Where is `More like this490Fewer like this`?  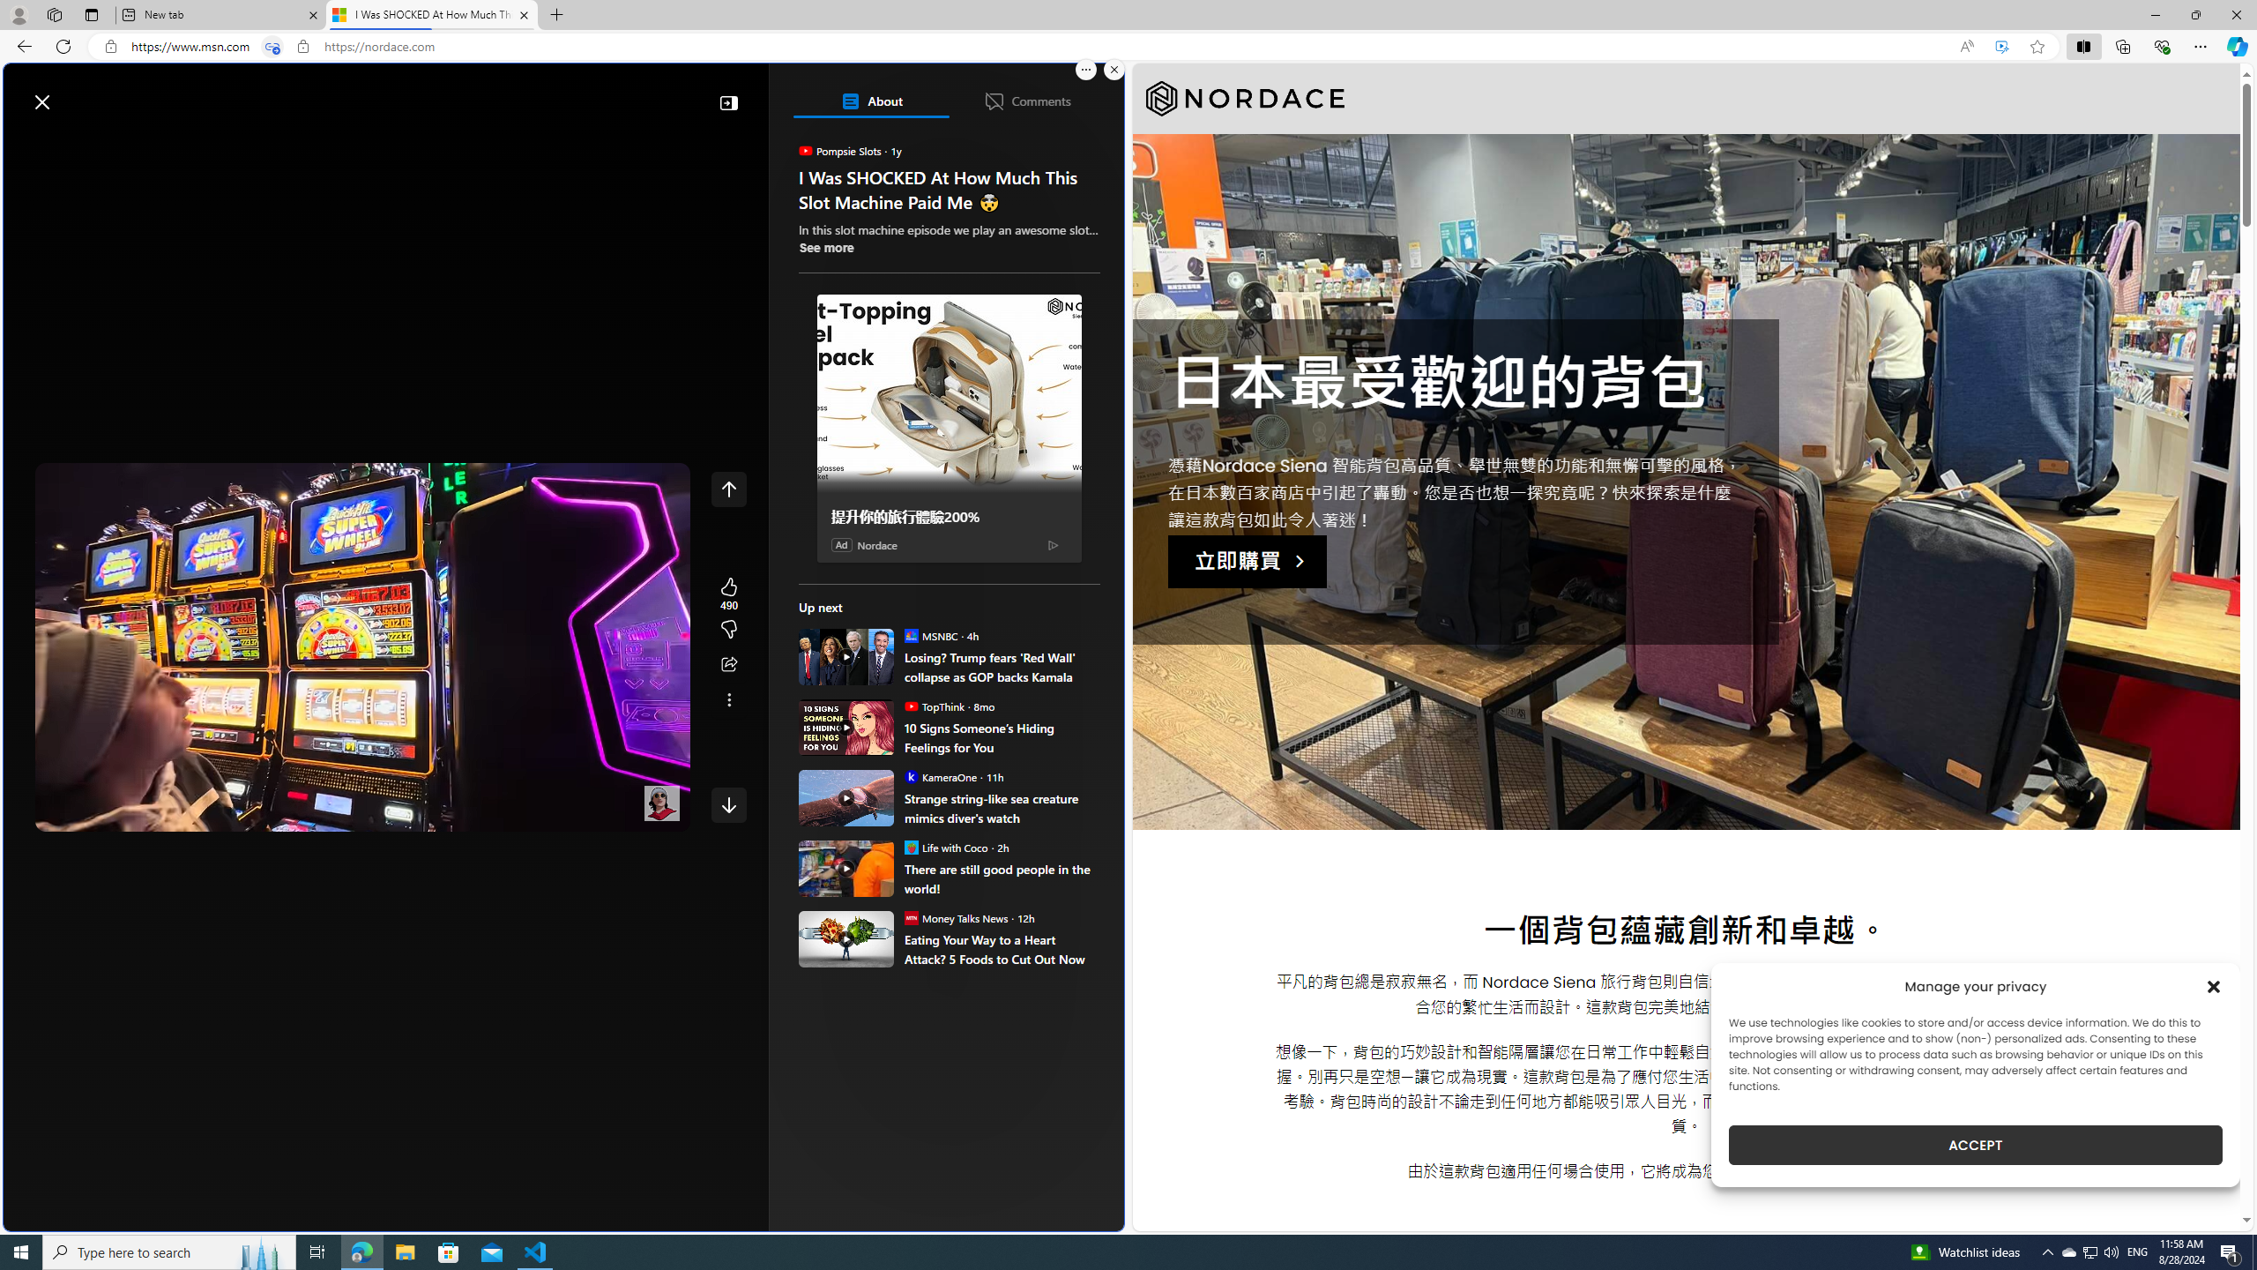
More like this490Fewer like this is located at coordinates (728, 612).